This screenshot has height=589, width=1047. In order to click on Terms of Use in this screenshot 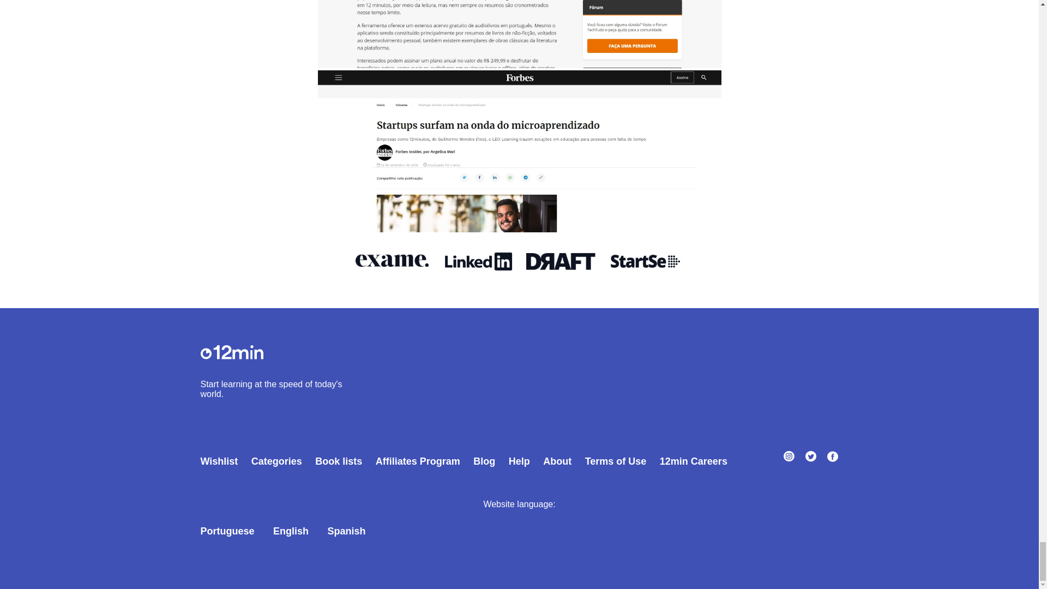, I will do `click(613, 461)`.